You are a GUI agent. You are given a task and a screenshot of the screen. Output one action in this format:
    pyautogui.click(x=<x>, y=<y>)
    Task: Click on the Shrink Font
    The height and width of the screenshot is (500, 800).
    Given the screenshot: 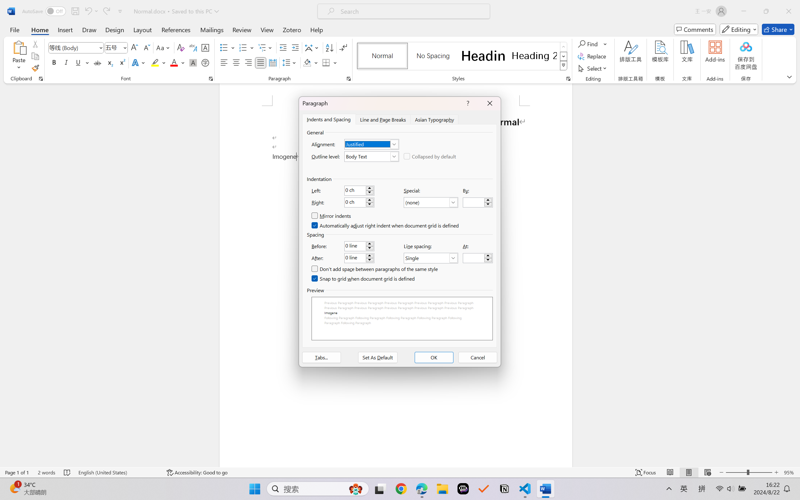 What is the action you would take?
    pyautogui.click(x=146, y=47)
    